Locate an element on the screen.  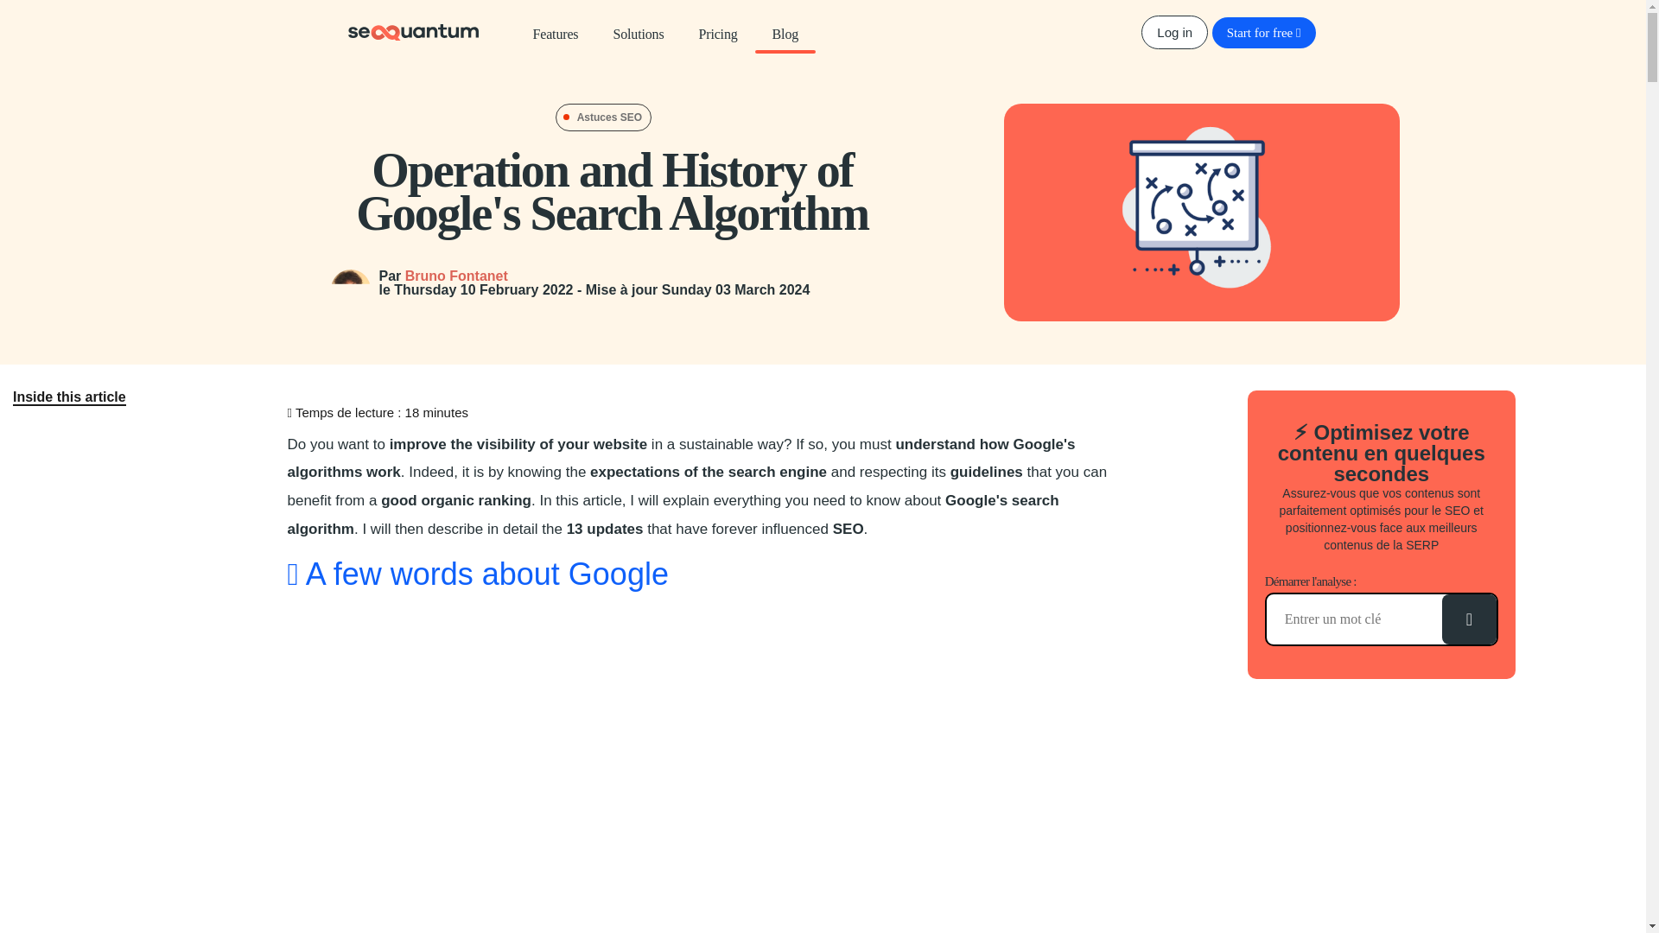
Bruno Fontanet is located at coordinates (456, 276).